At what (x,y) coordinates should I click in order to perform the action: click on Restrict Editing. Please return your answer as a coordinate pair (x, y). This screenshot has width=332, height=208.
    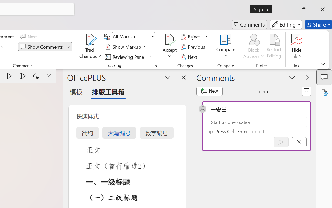
    Looking at the image, I should click on (274, 47).